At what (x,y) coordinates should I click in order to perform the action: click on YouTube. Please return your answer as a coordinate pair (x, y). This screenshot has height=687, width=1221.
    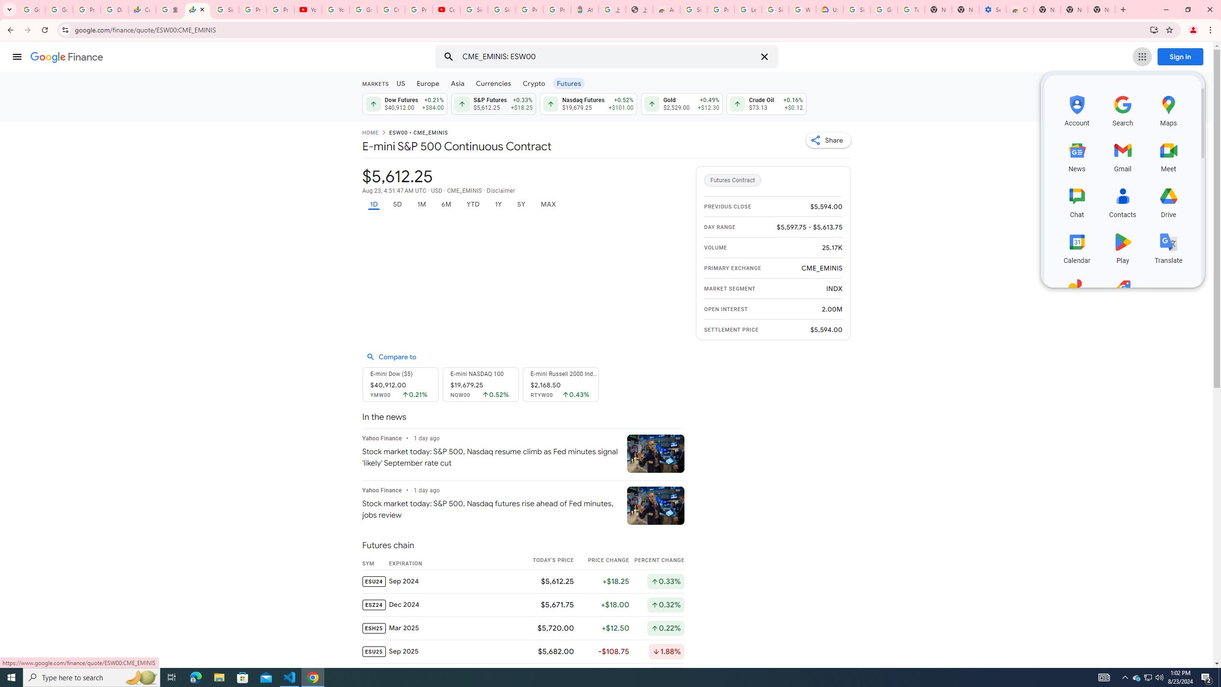
    Looking at the image, I should click on (308, 10).